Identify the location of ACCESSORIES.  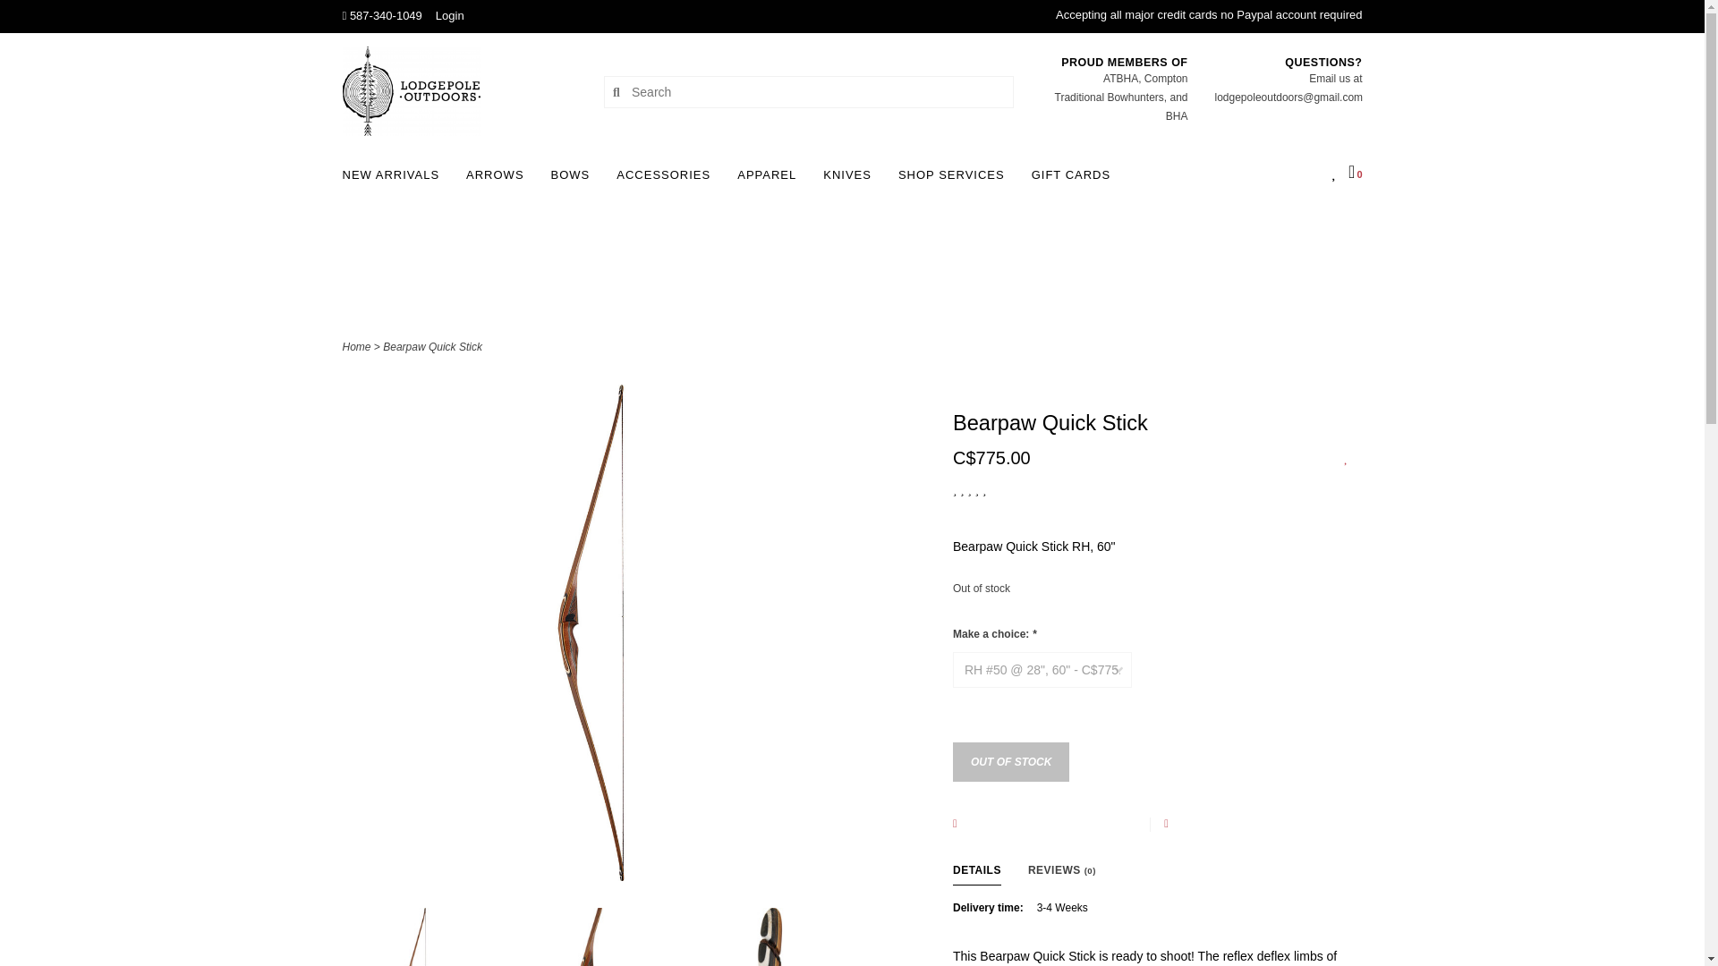
(668, 181).